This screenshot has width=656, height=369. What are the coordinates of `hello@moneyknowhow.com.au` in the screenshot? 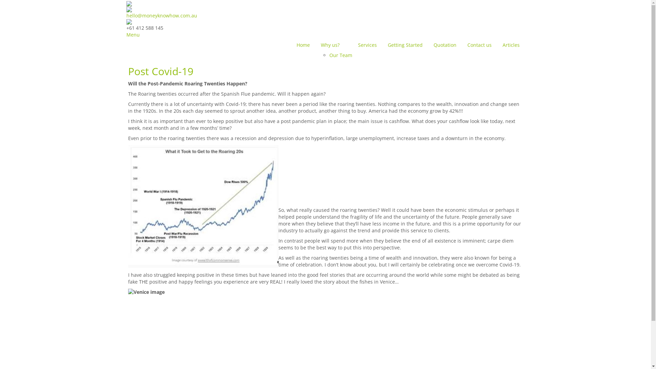 It's located at (162, 16).